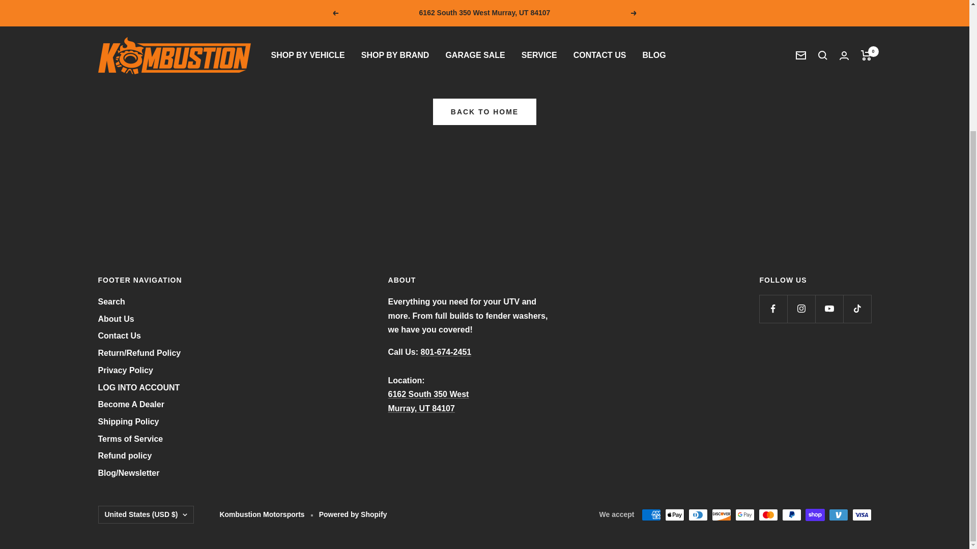 This screenshot has height=549, width=977. What do you see at coordinates (446, 352) in the screenshot?
I see `801-674-2451` at bounding box center [446, 352].